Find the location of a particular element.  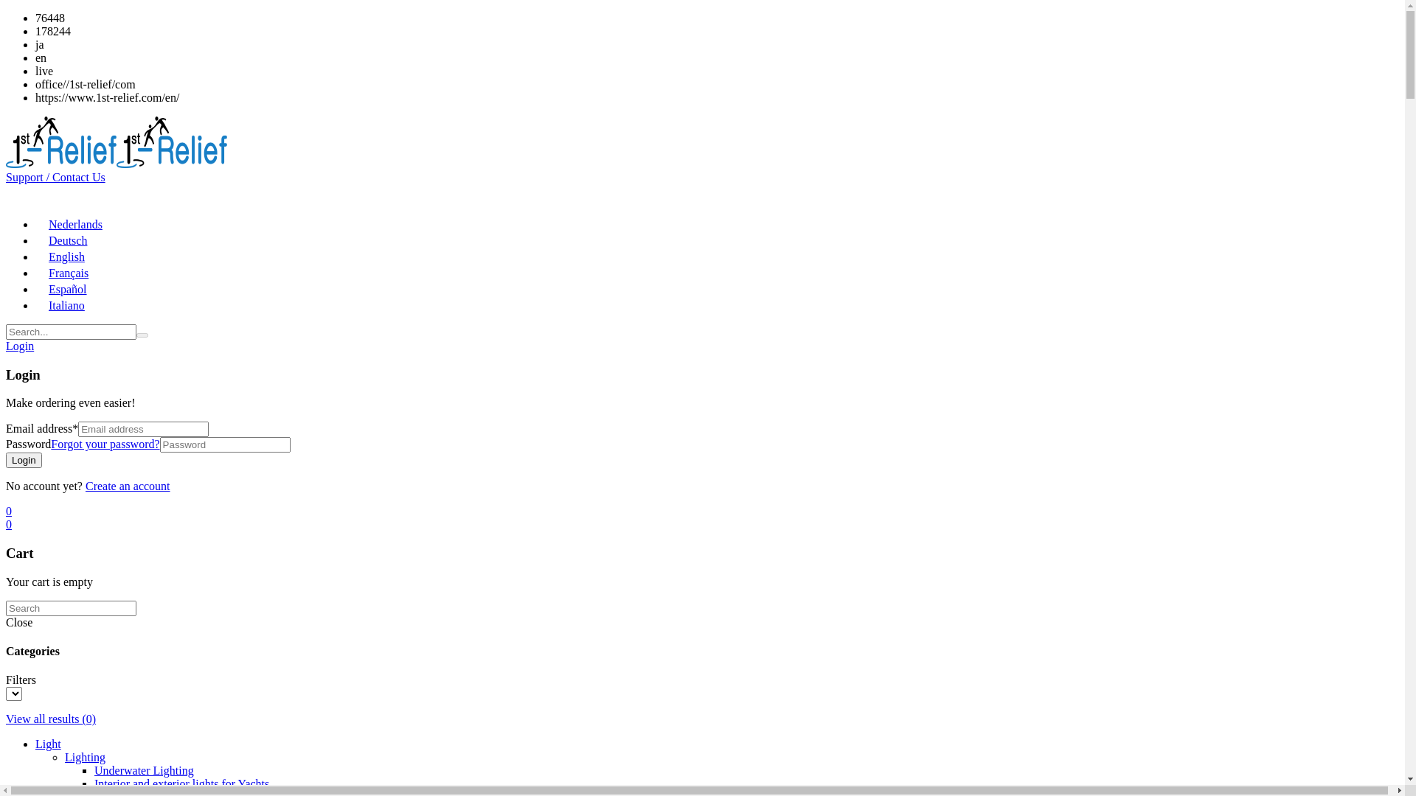

View all results (0) is located at coordinates (51, 719).